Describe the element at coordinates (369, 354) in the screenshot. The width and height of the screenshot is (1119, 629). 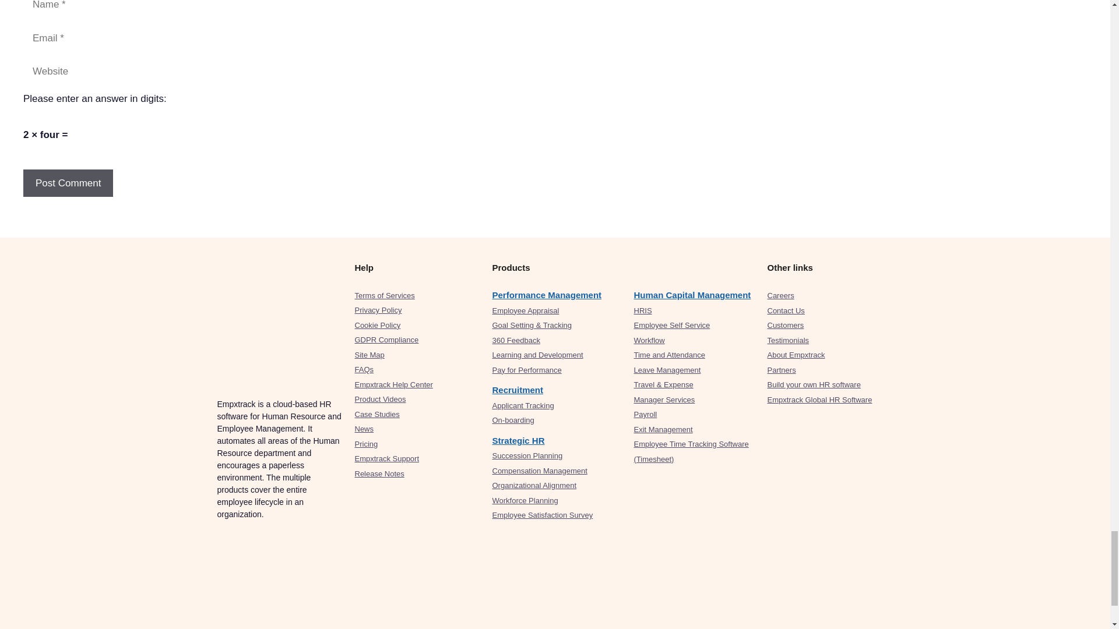
I see `Empxtrack site map` at that location.